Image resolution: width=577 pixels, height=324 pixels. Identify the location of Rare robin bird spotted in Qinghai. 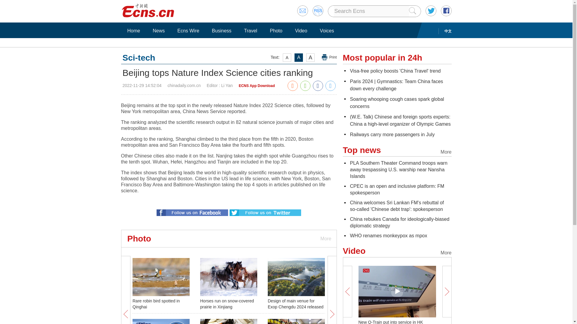
(156, 304).